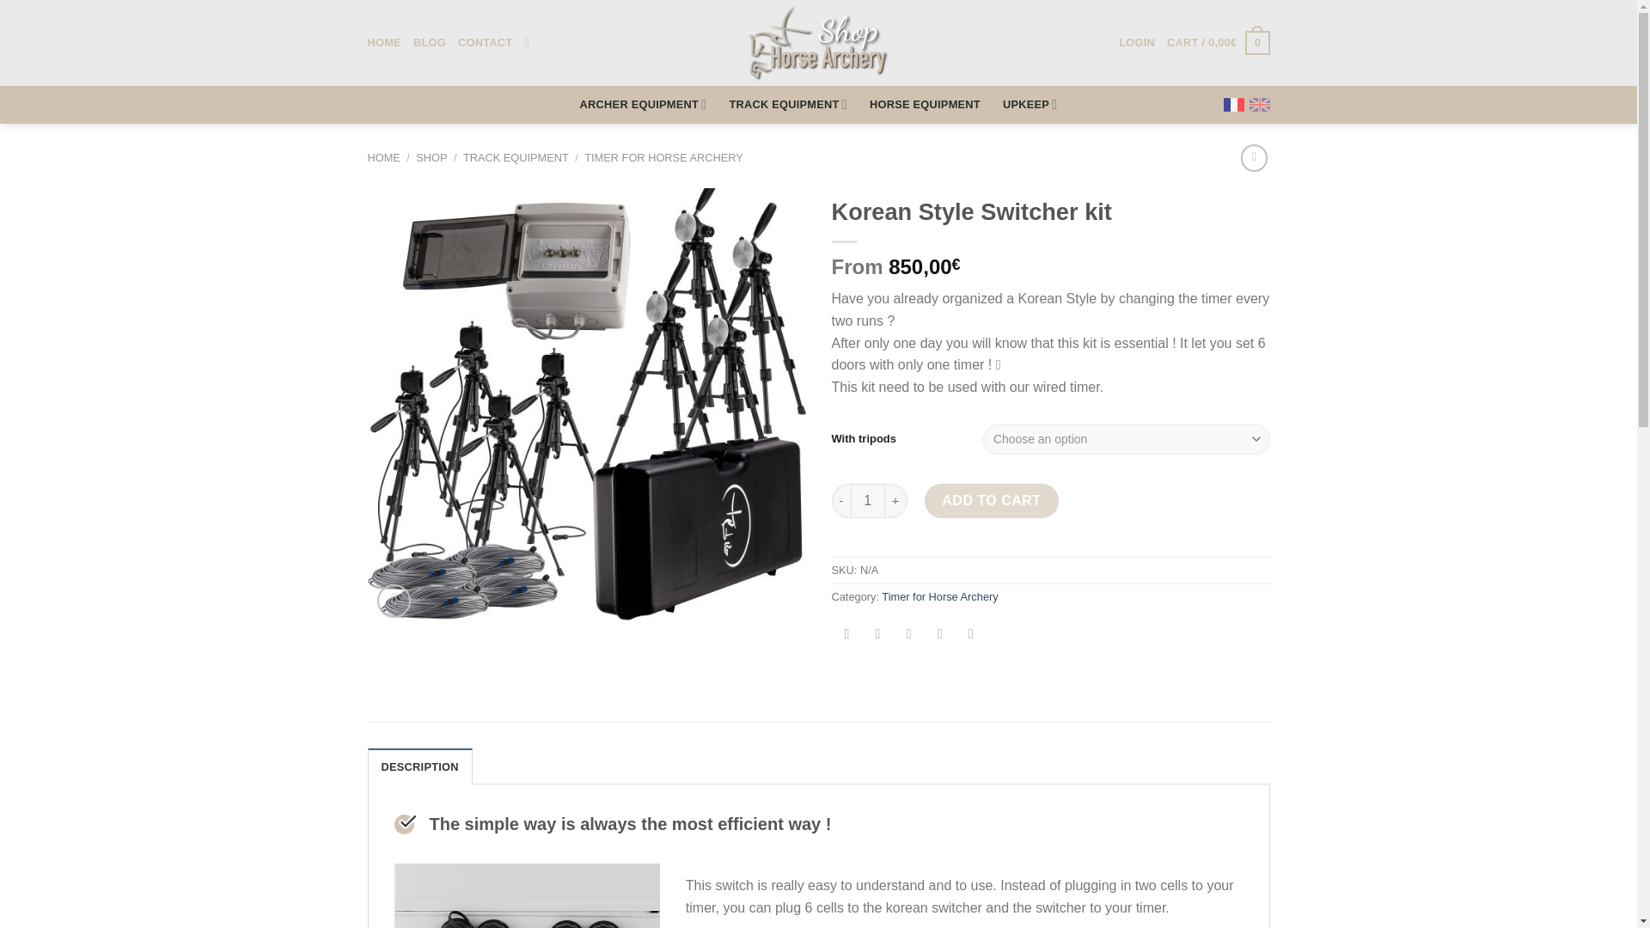 The width and height of the screenshot is (1650, 928). Describe the element at coordinates (992, 500) in the screenshot. I see `ADD TO CART` at that location.